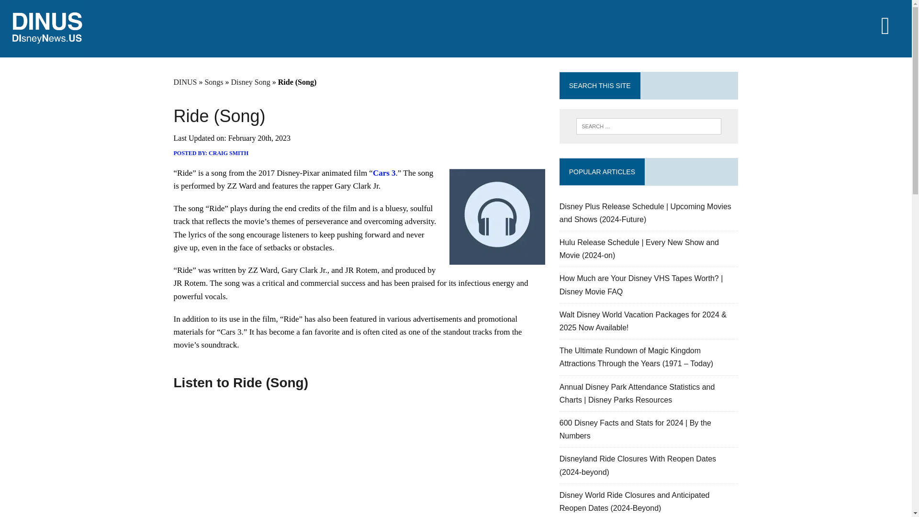 The width and height of the screenshot is (919, 517). Describe the element at coordinates (48, 9) in the screenshot. I see `Search` at that location.